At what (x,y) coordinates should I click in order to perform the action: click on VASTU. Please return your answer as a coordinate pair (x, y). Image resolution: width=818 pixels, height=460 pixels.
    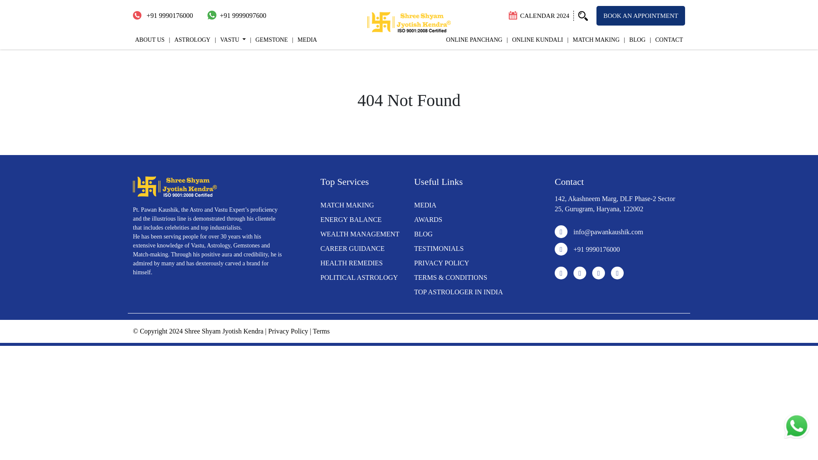
    Looking at the image, I should click on (230, 40).